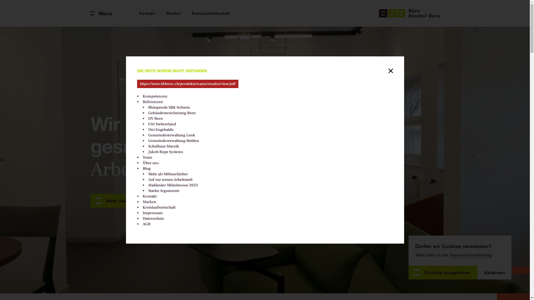 This screenshot has height=300, width=534. Describe the element at coordinates (159, 207) in the screenshot. I see `Kreislaufwirtschaft` at that location.